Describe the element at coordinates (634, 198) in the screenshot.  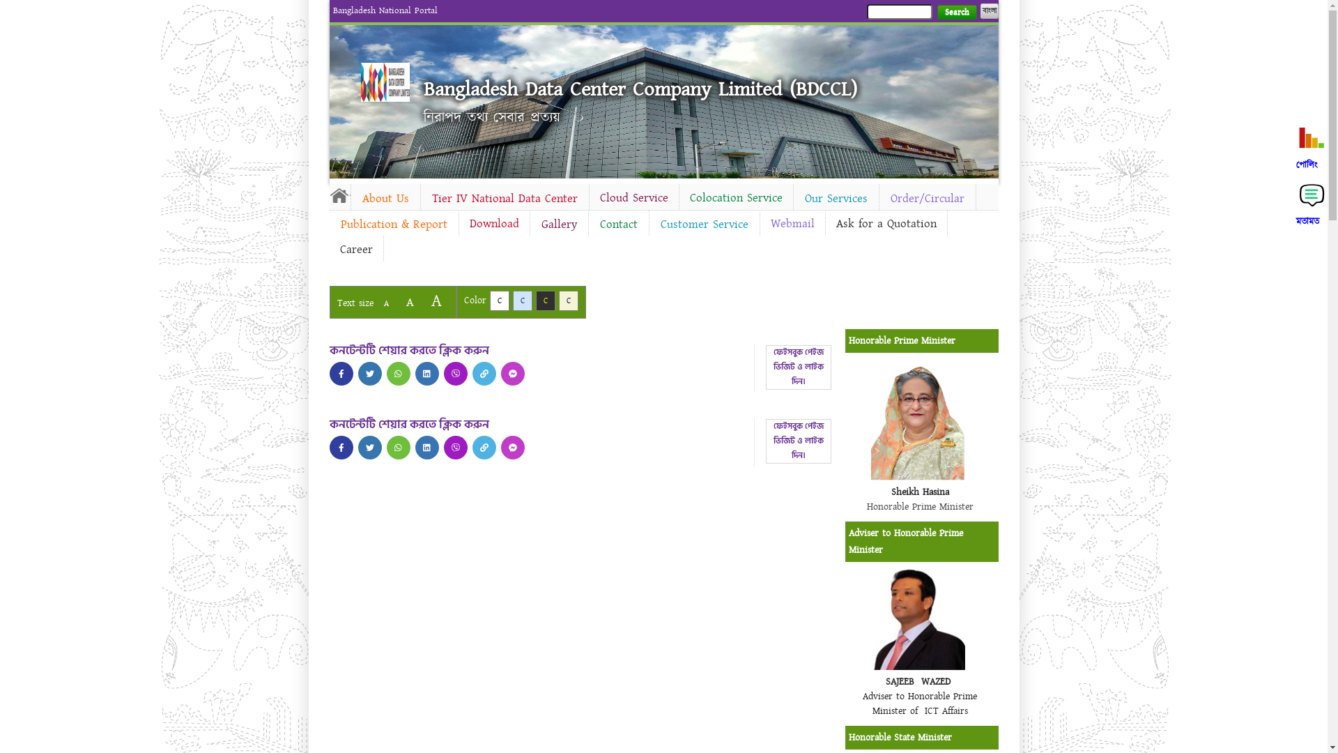
I see `Cloud Service` at that location.